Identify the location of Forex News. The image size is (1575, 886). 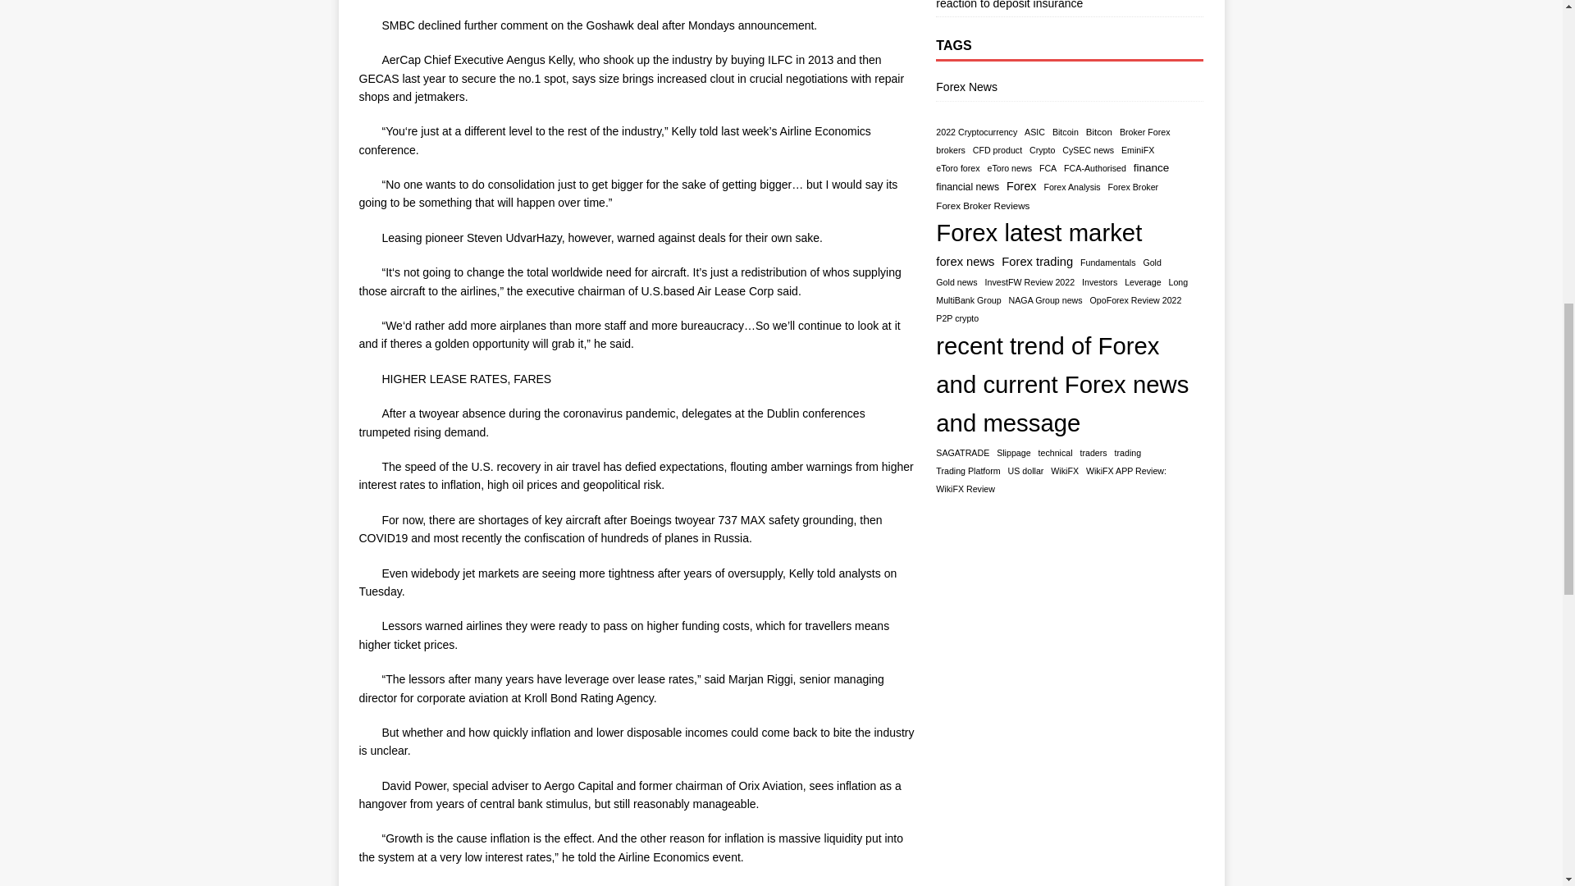
(1069, 89).